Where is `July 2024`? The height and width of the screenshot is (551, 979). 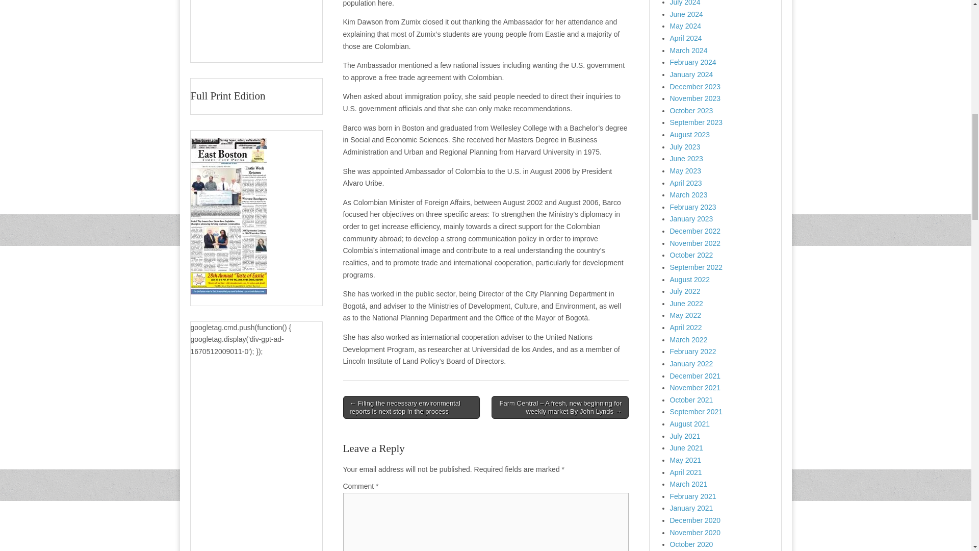
July 2024 is located at coordinates (685, 3).